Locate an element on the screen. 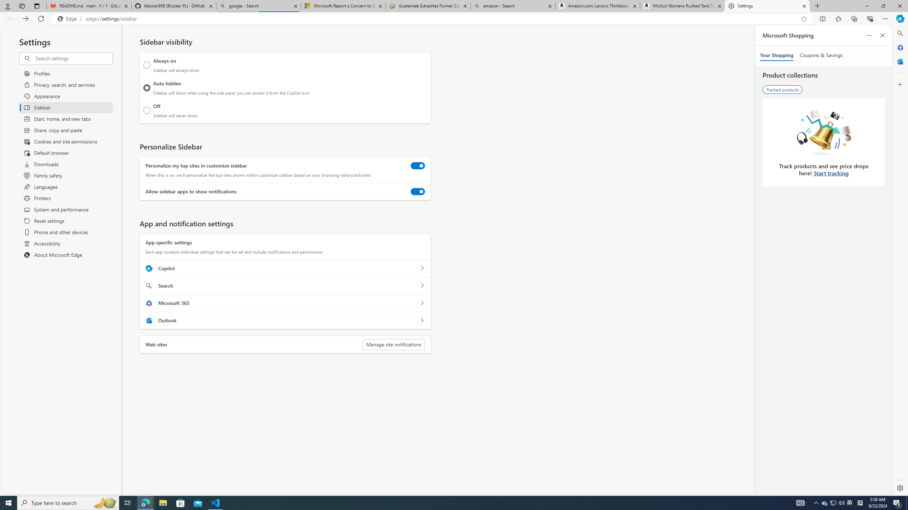  Search settings is located at coordinates (73, 58).